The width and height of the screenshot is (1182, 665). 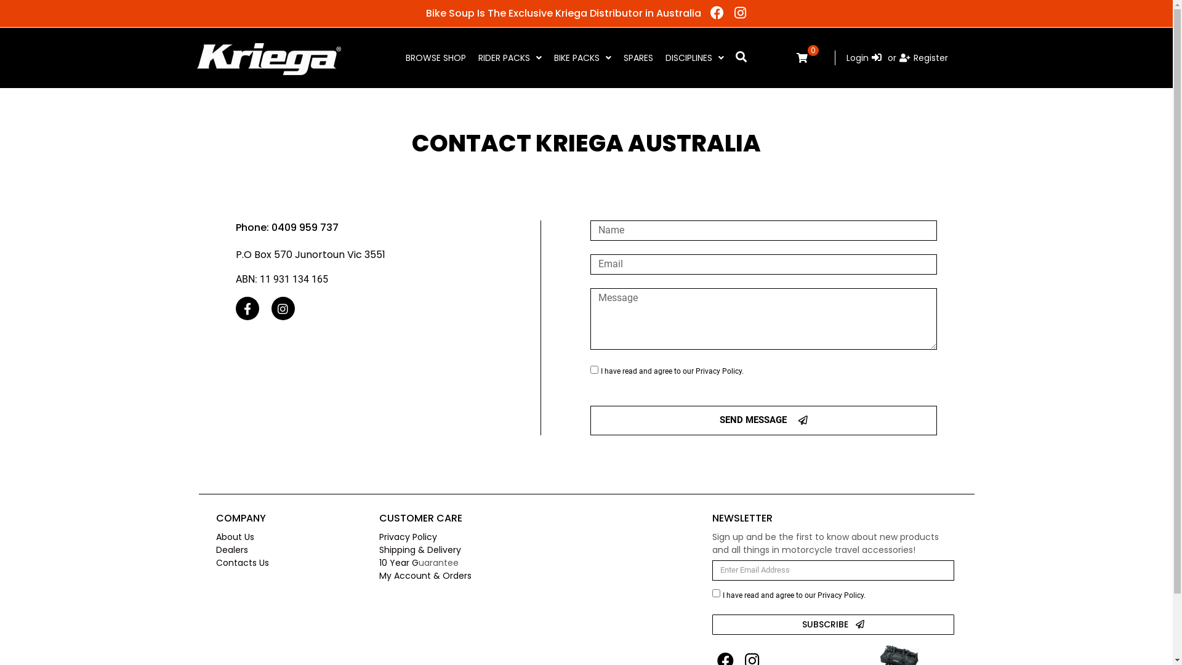 What do you see at coordinates (923, 58) in the screenshot?
I see `Register` at bounding box center [923, 58].